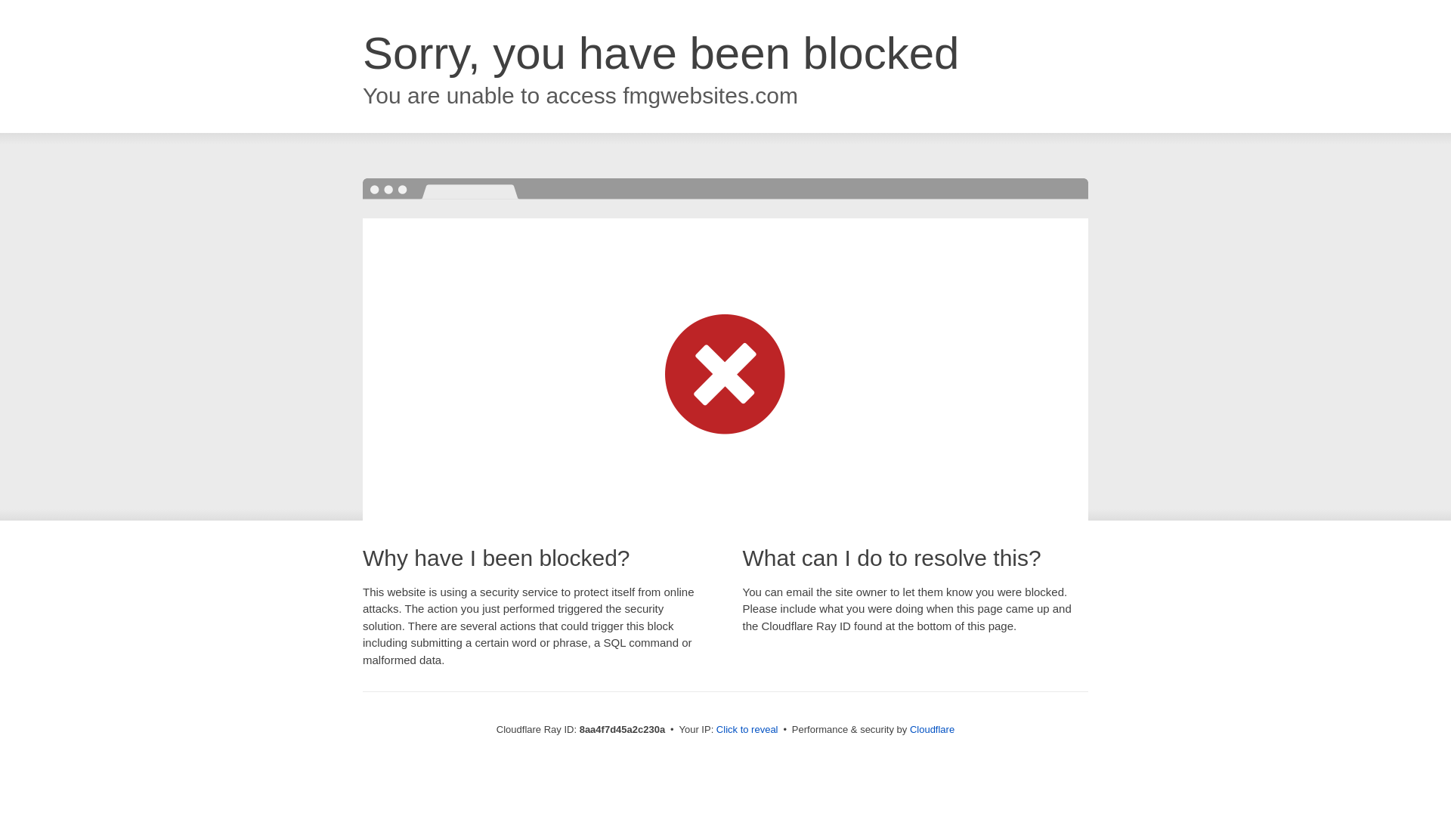 Image resolution: width=1451 pixels, height=816 pixels. Describe the element at coordinates (932, 729) in the screenshot. I see `Cloudflare` at that location.